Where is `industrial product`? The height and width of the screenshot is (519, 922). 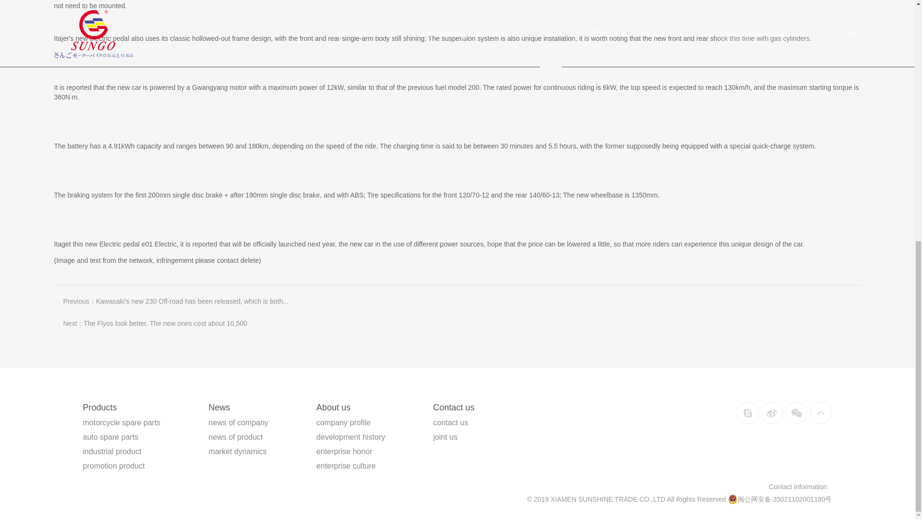
industrial product is located at coordinates (111, 451).